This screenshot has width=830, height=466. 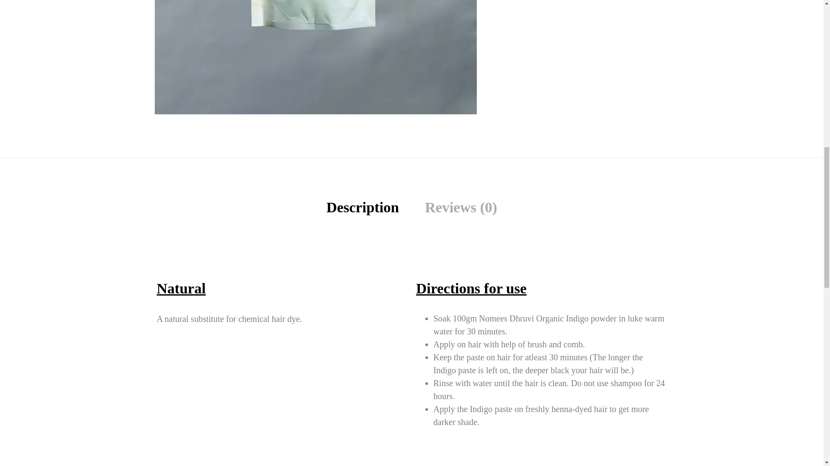 I want to click on Indigo Powder 2-min, so click(x=638, y=57).